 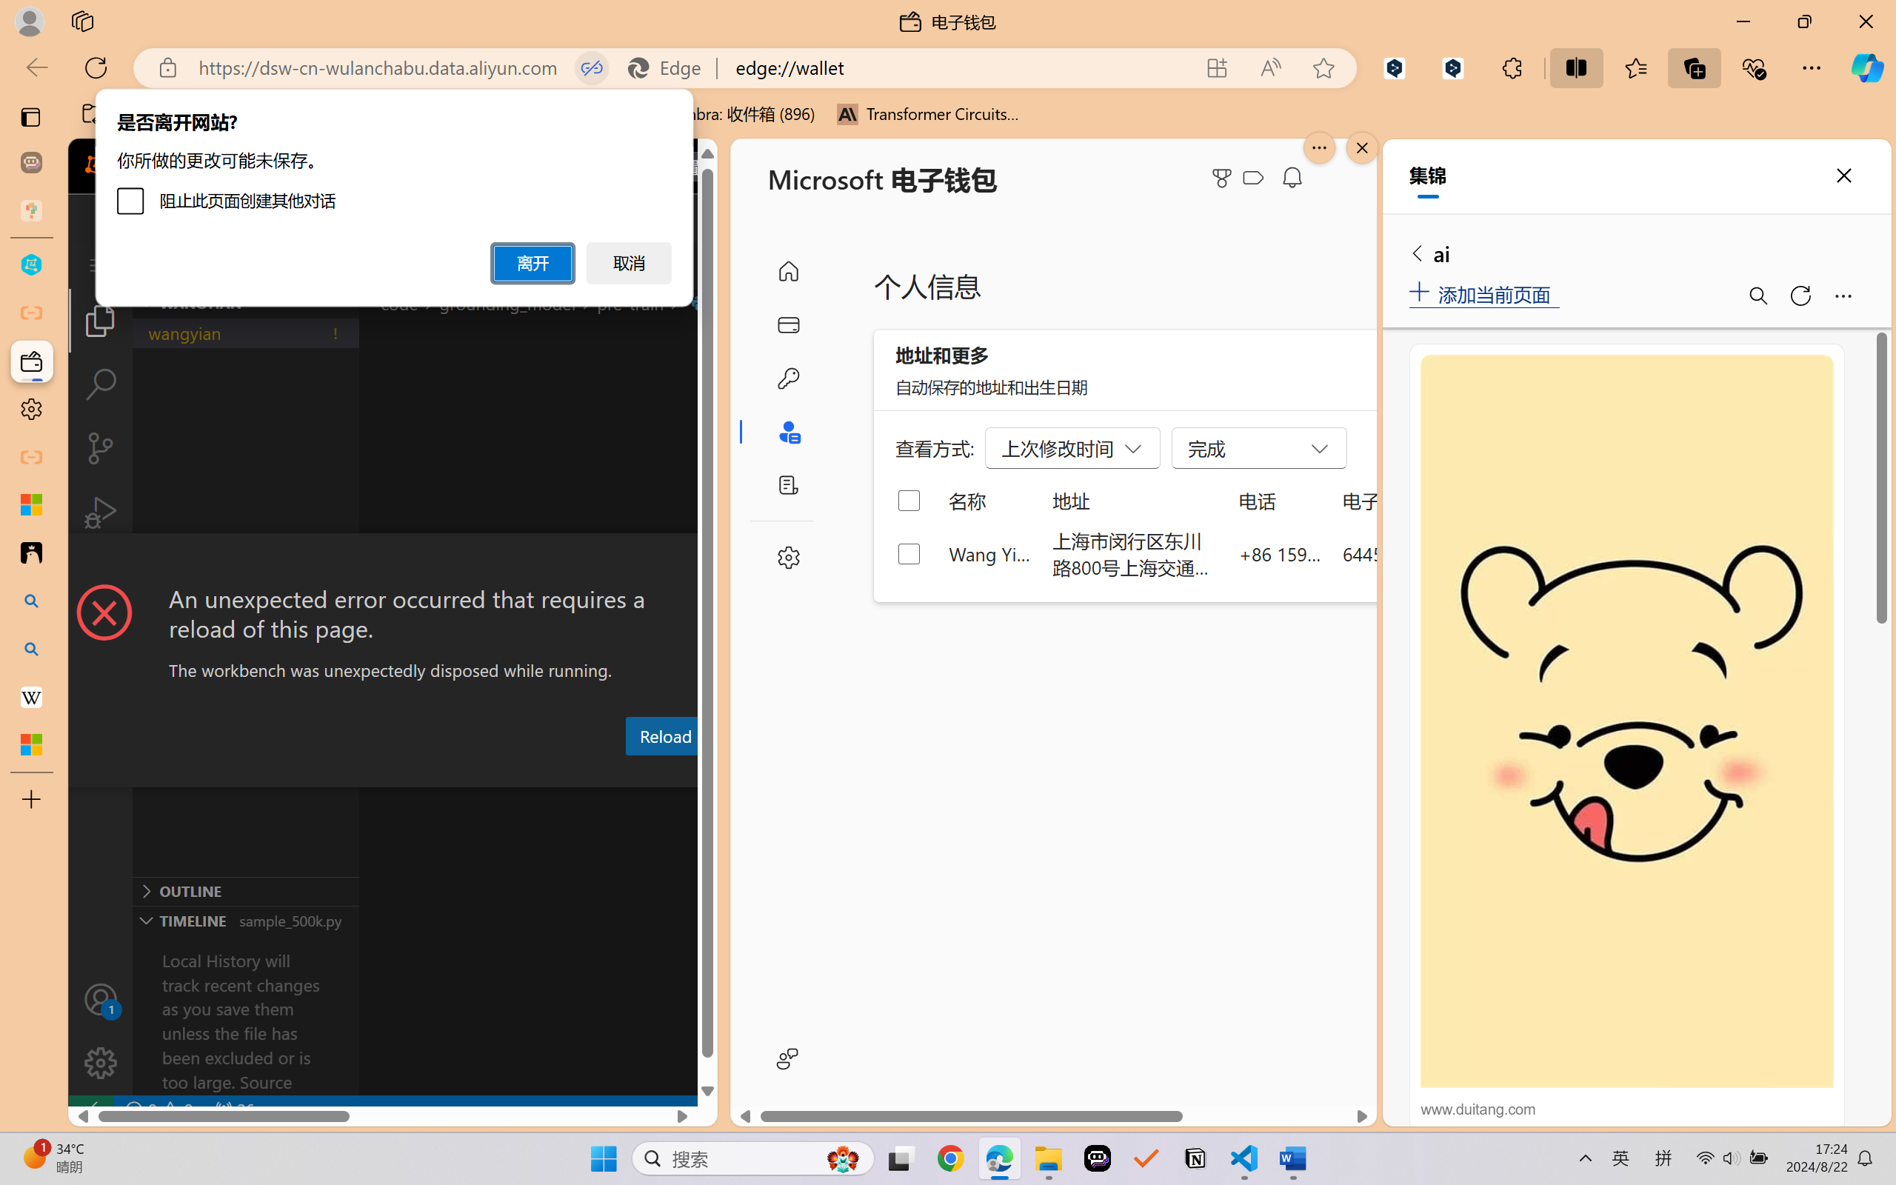 I want to click on Google Chrome, so click(x=950, y=1158).